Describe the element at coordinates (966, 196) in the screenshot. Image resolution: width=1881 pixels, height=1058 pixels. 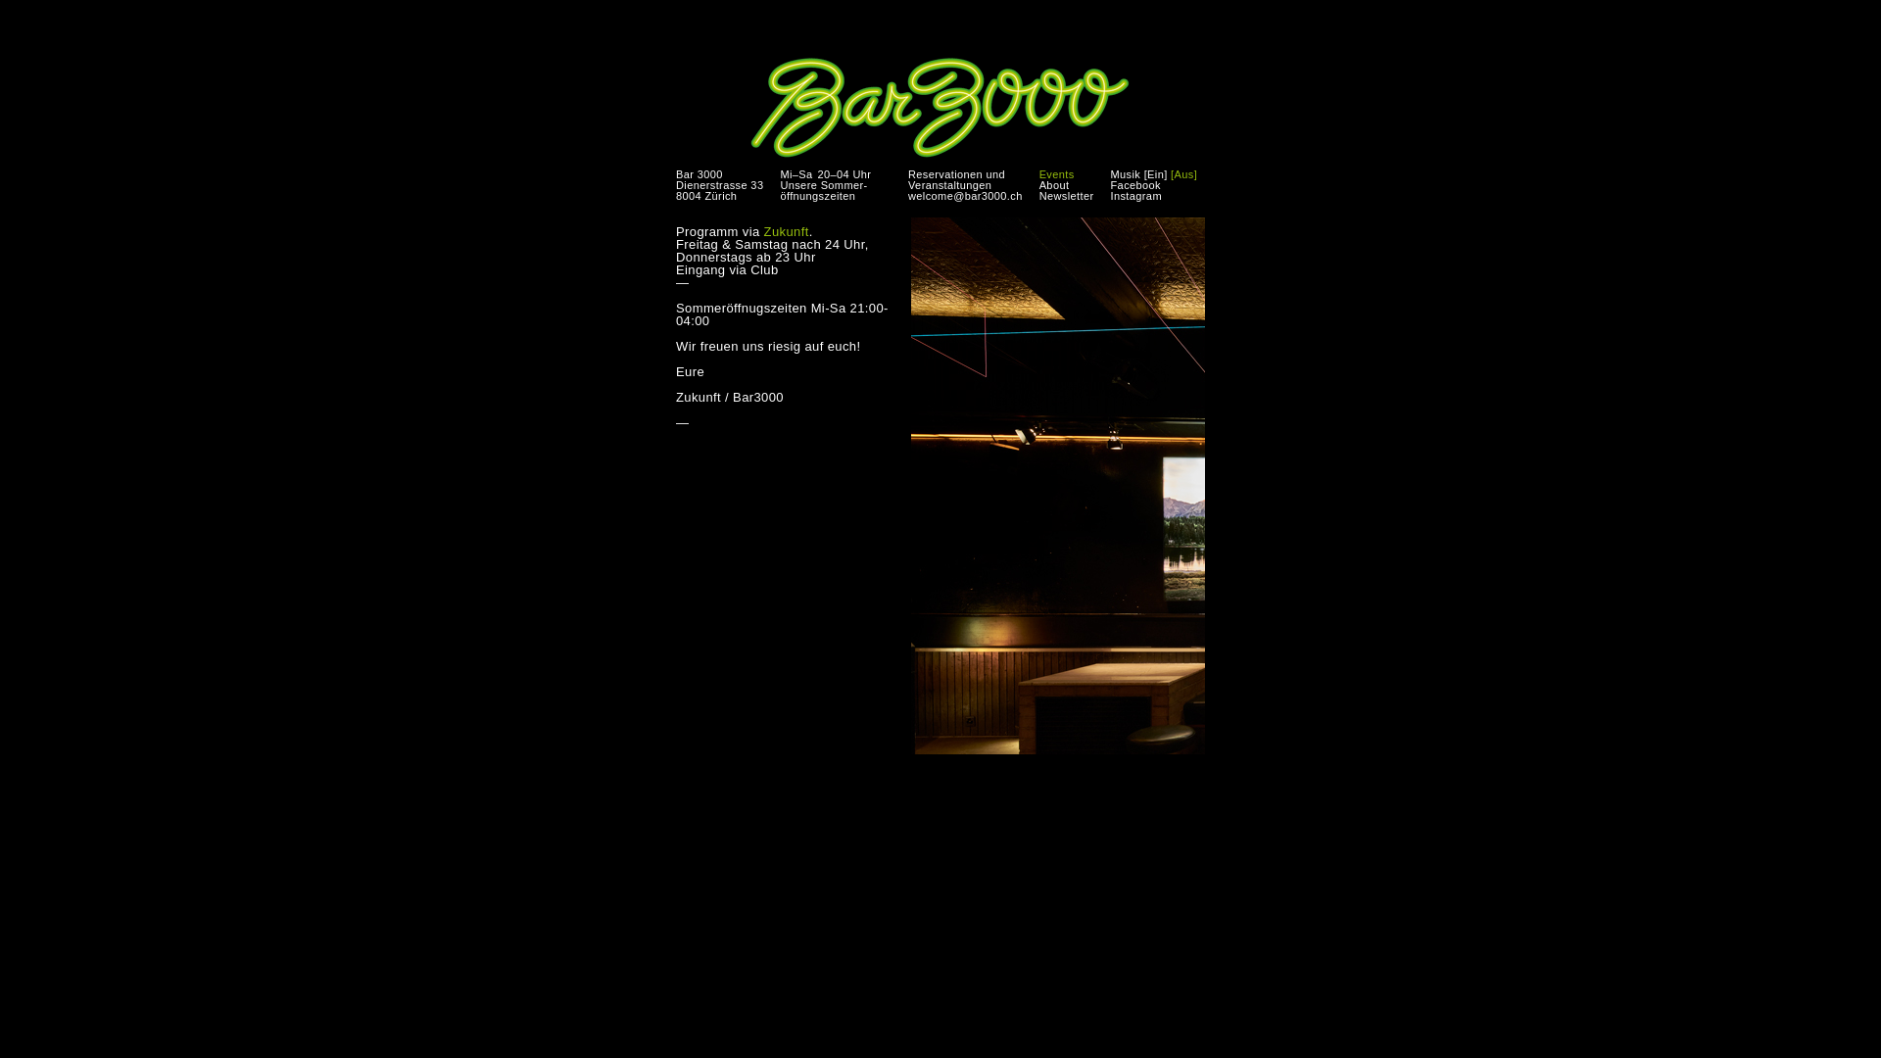
I see `welcome@bar3000.ch` at that location.